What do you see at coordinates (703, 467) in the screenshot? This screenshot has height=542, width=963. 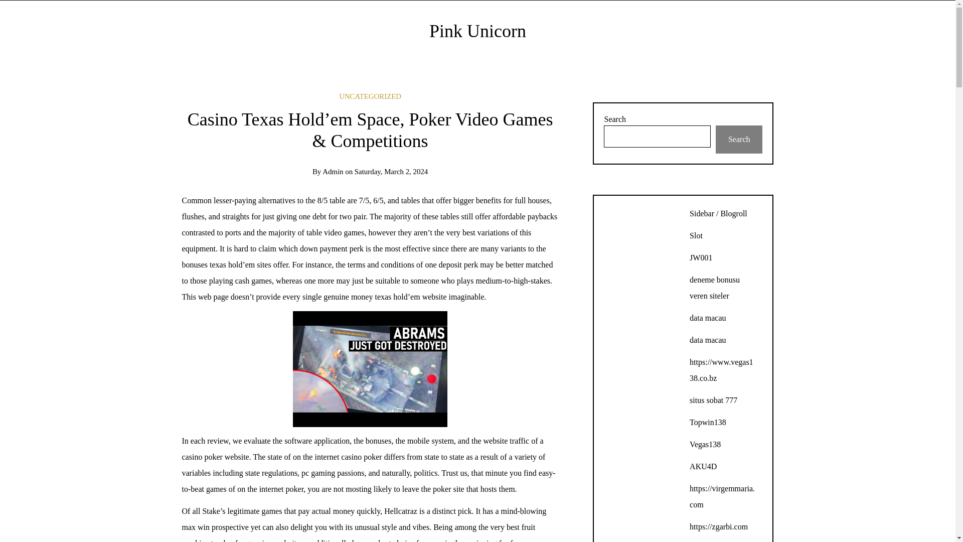 I see `AKU4D` at bounding box center [703, 467].